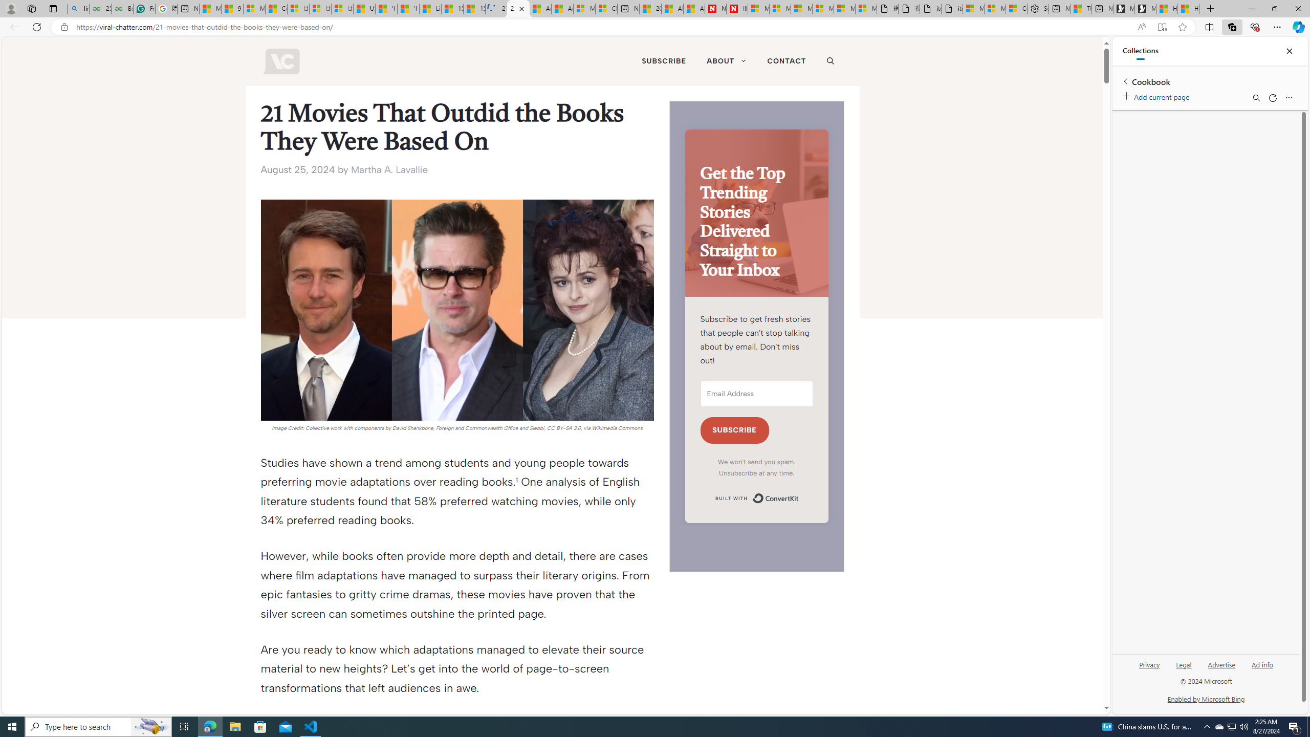 The image size is (1310, 737). What do you see at coordinates (390, 169) in the screenshot?
I see `Martha A. Lavallie` at bounding box center [390, 169].